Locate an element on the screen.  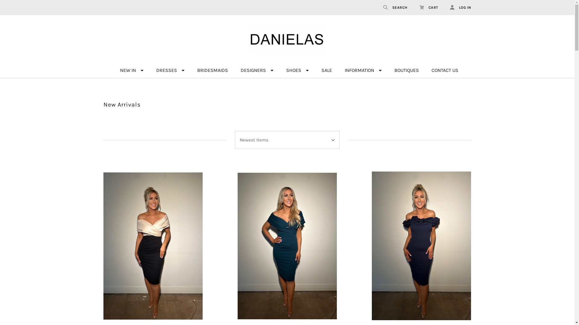
LOG IN is located at coordinates (458, 8).